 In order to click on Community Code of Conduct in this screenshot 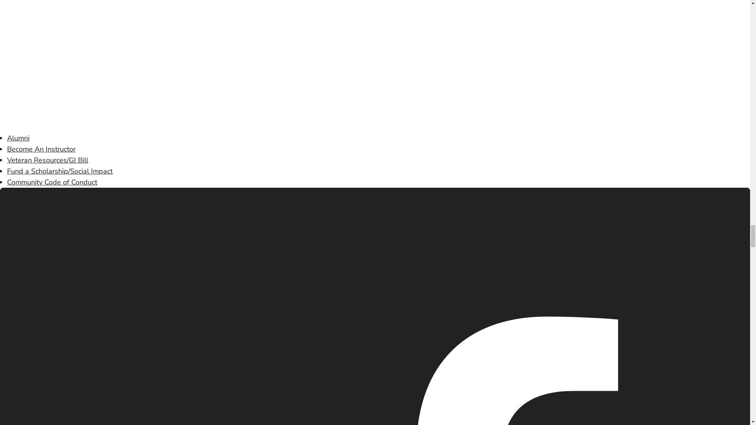, I will do `click(52, 182)`.